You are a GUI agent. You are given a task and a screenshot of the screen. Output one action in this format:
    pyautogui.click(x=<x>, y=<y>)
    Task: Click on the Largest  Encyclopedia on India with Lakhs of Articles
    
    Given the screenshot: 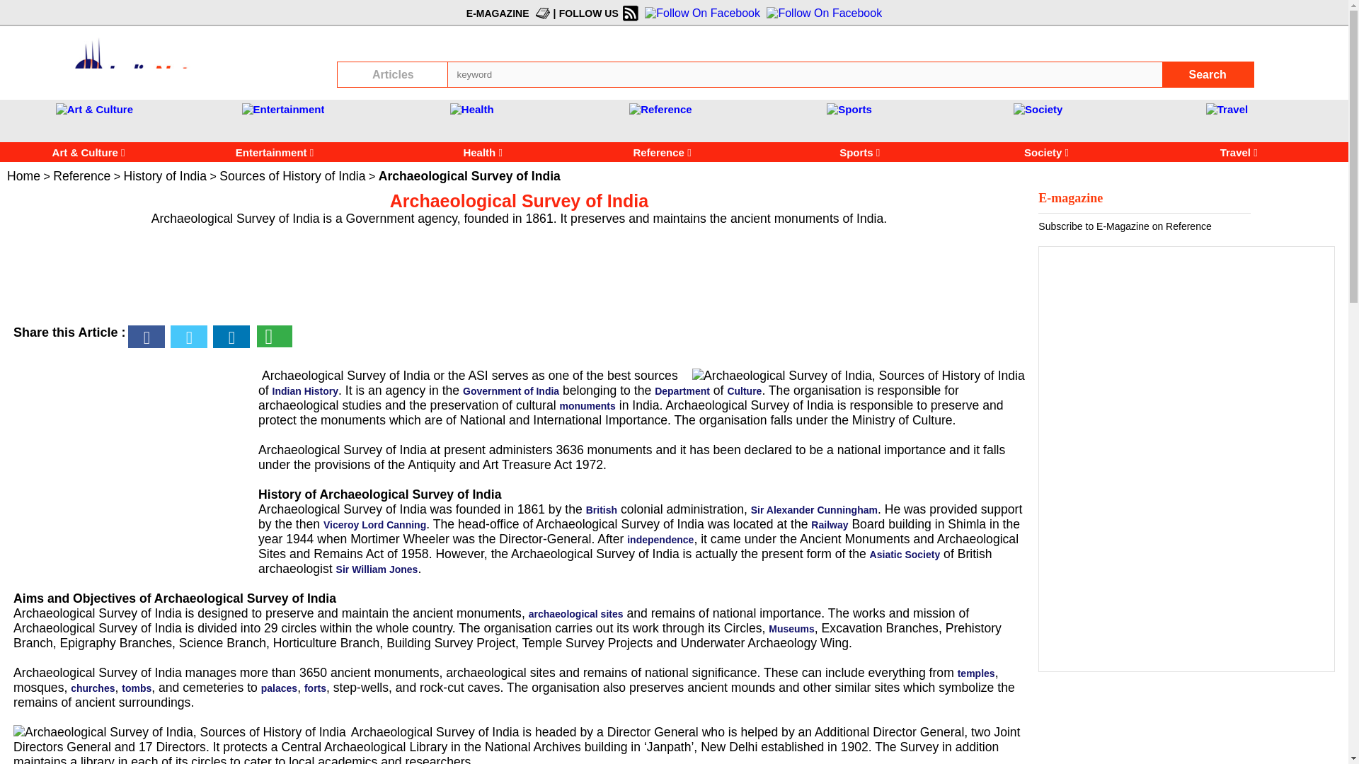 What is the action you would take?
    pyautogui.click(x=151, y=62)
    